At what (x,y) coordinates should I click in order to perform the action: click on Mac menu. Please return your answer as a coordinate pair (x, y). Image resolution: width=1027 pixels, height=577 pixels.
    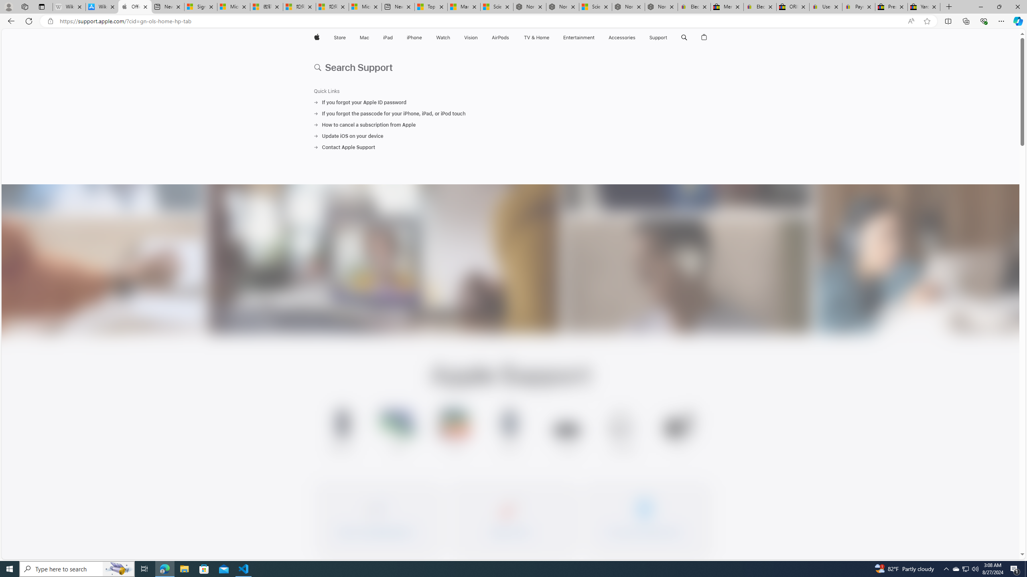
    Looking at the image, I should click on (370, 38).